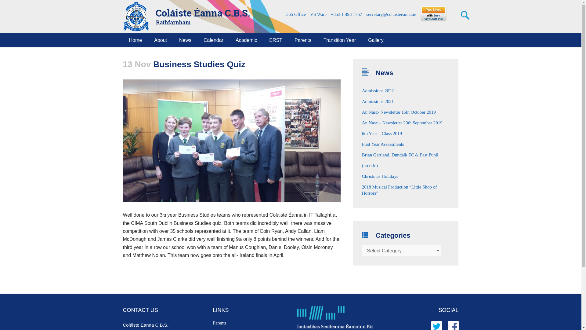 The height and width of the screenshot is (330, 586). Describe the element at coordinates (303, 40) in the screenshot. I see `Parents` at that location.